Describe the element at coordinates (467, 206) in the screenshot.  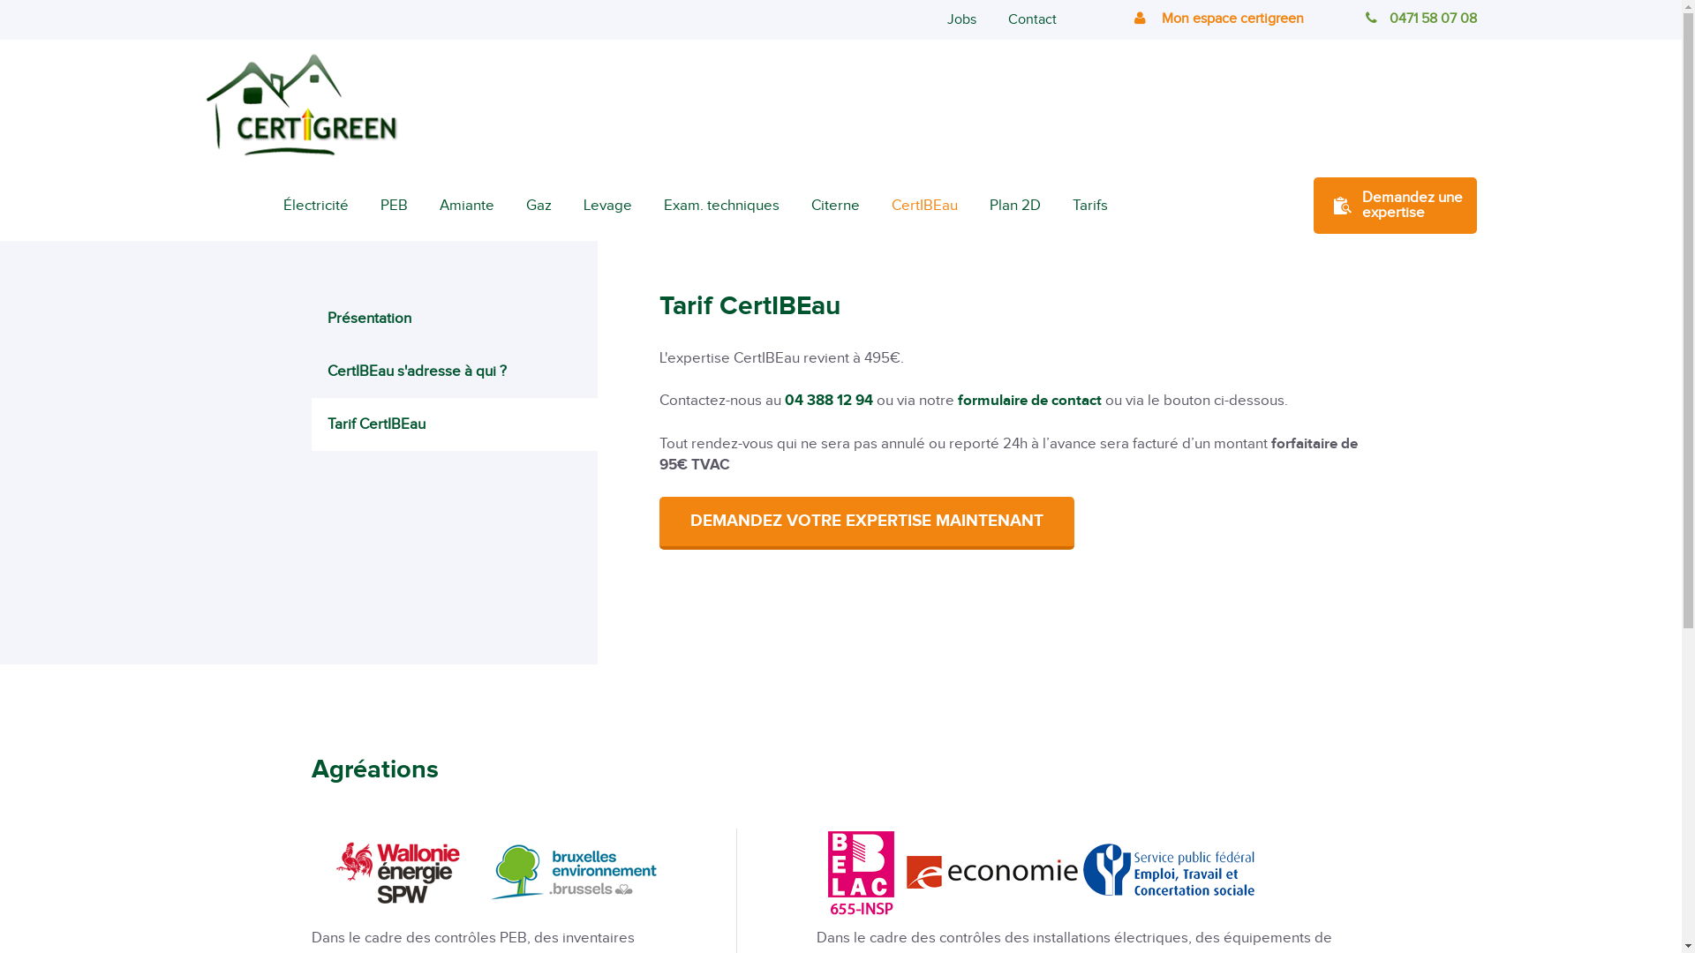
I see `Amiante` at that location.